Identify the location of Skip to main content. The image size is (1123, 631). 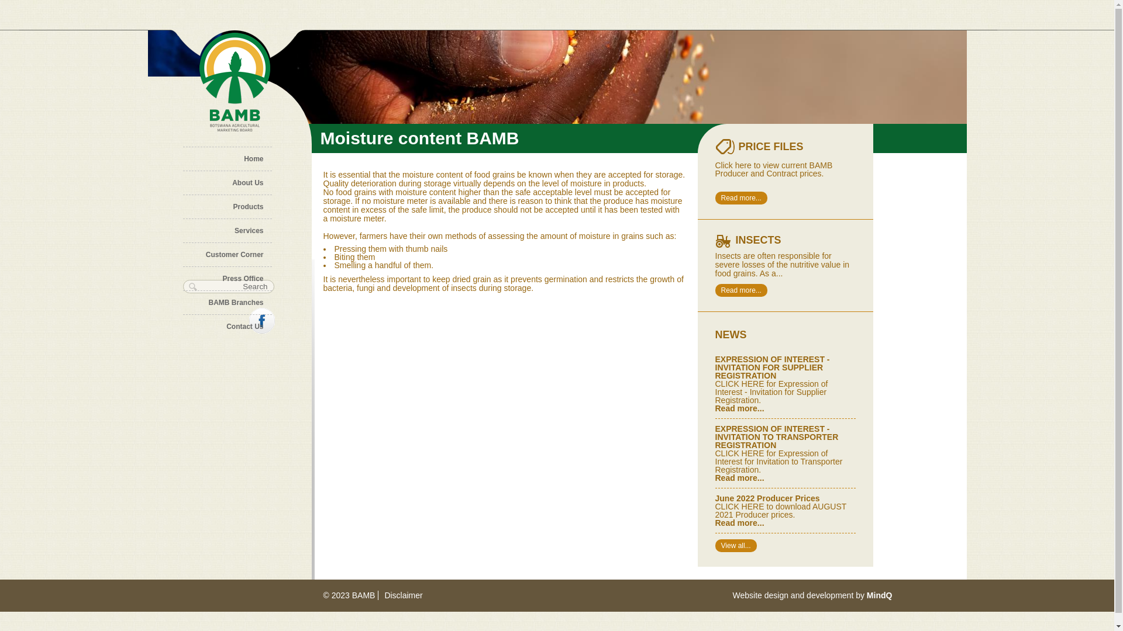
(37, 0).